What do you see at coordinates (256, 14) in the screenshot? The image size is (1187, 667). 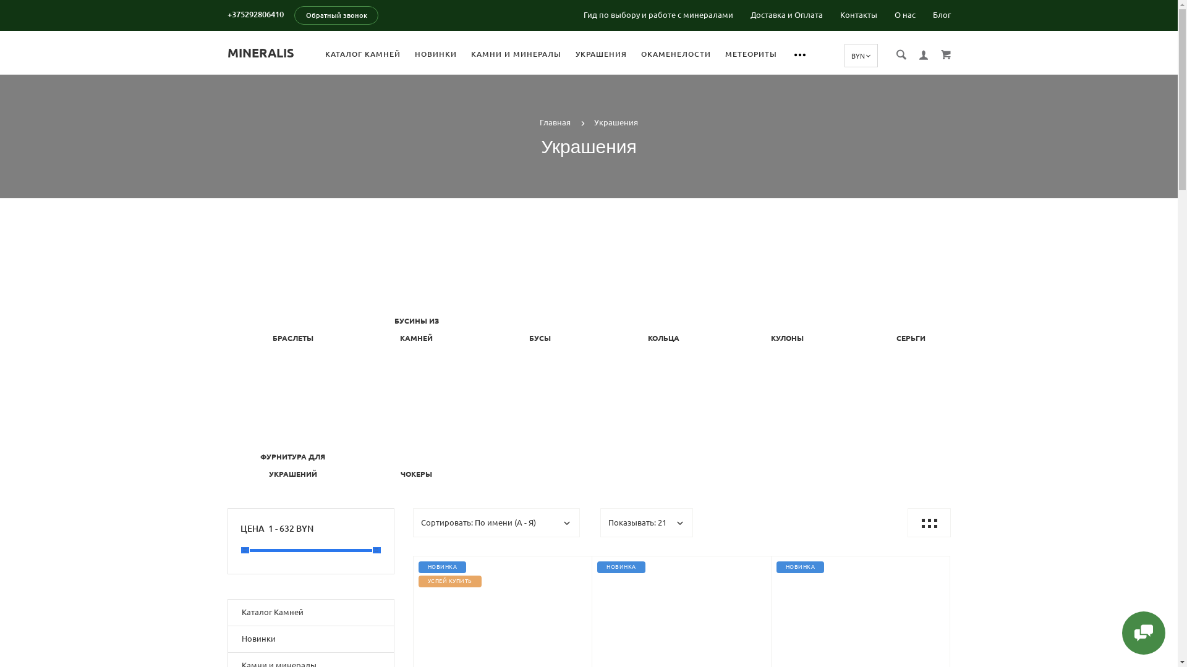 I see `+375292806410` at bounding box center [256, 14].